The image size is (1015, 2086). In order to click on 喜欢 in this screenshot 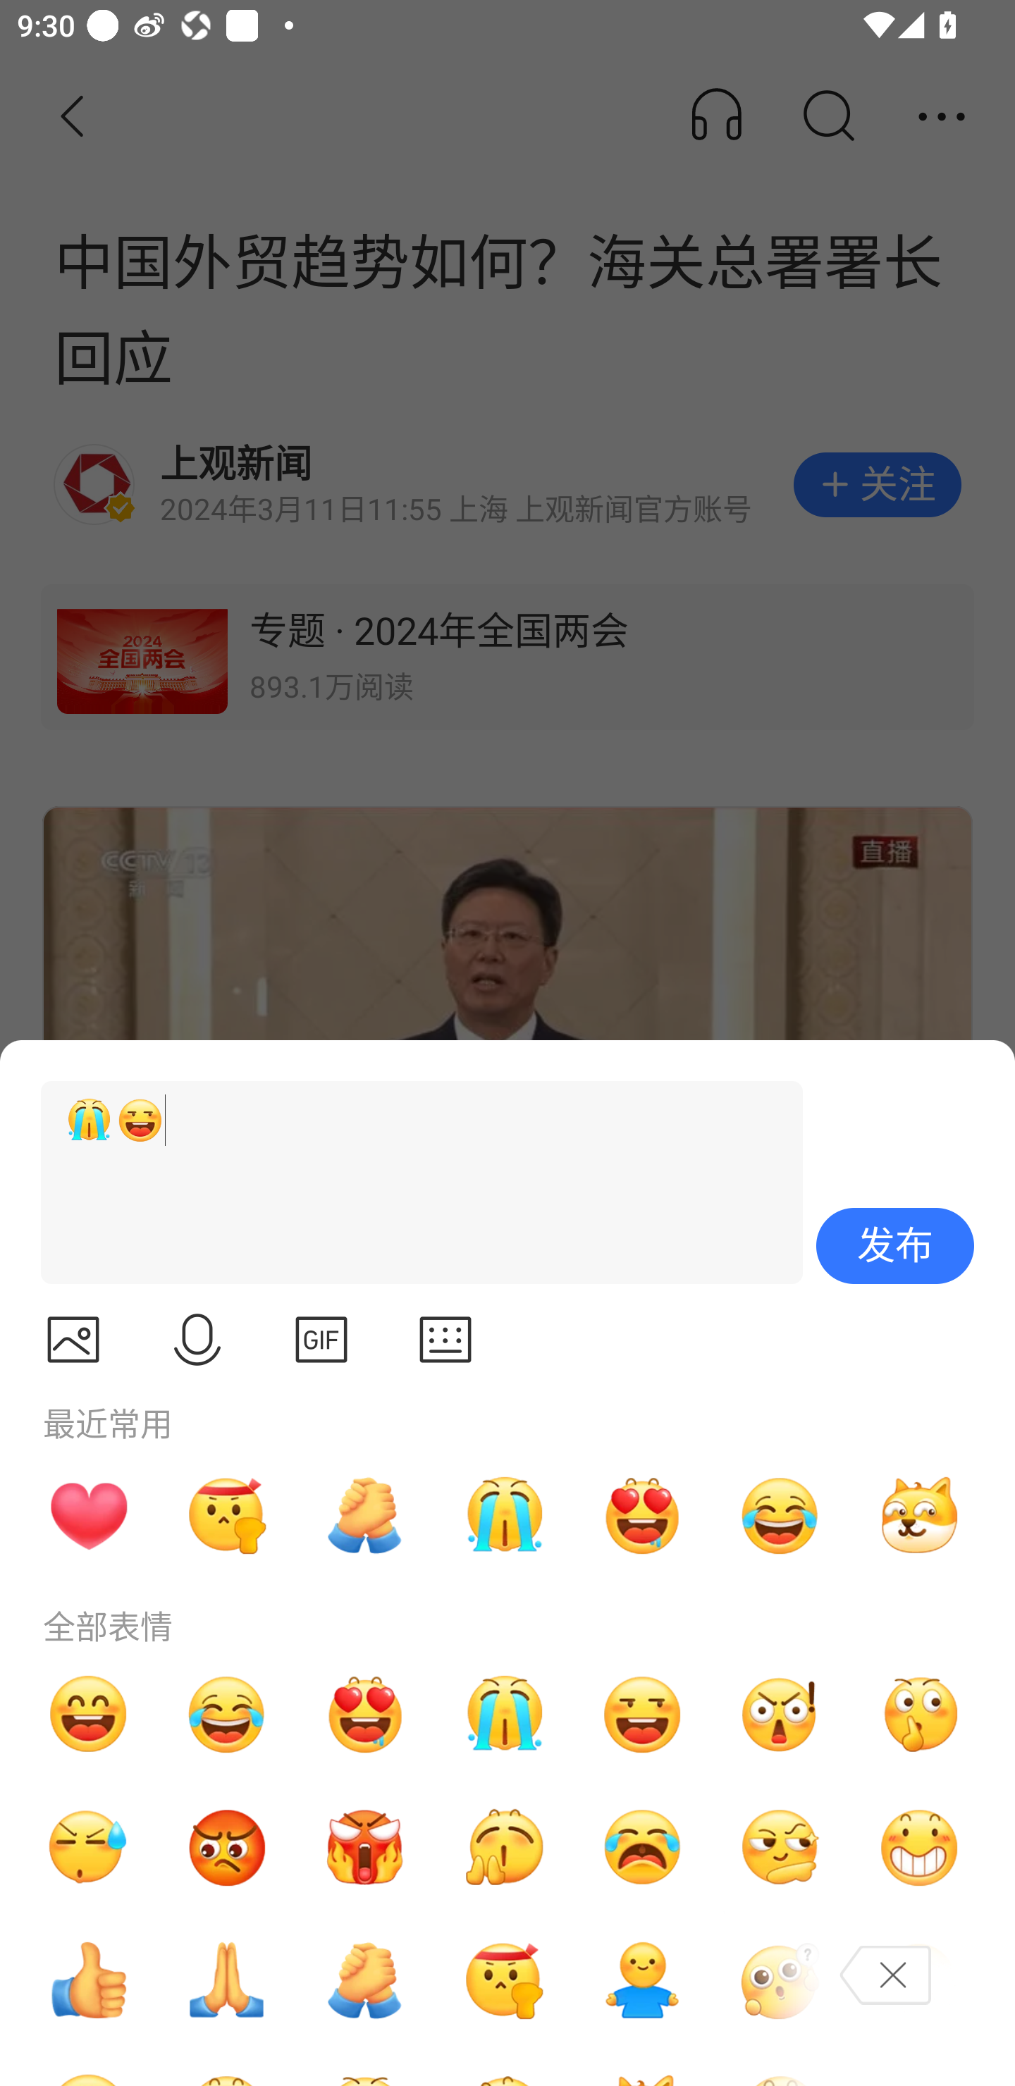, I will do `click(365, 1714)`.